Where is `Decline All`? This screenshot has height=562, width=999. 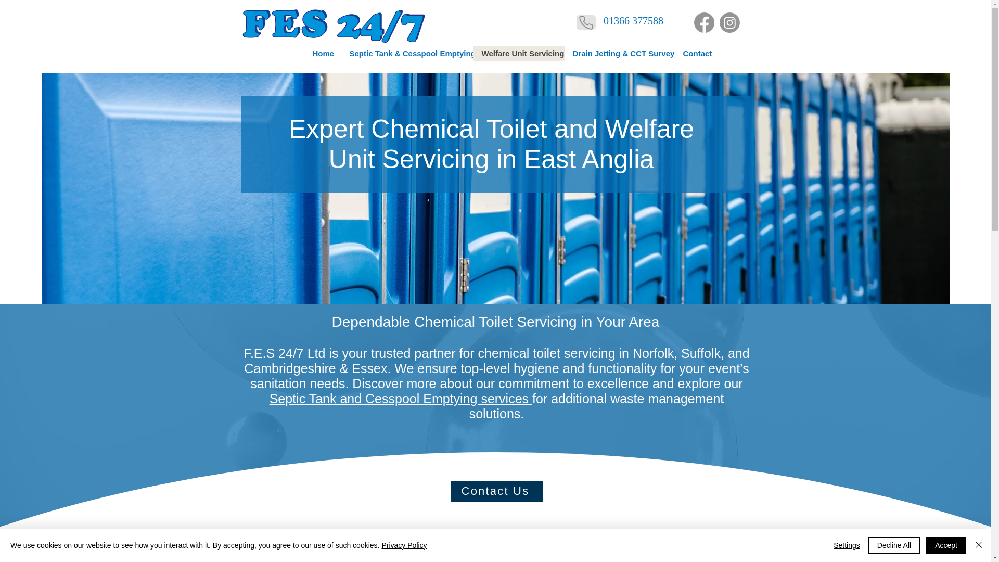 Decline All is located at coordinates (894, 545).